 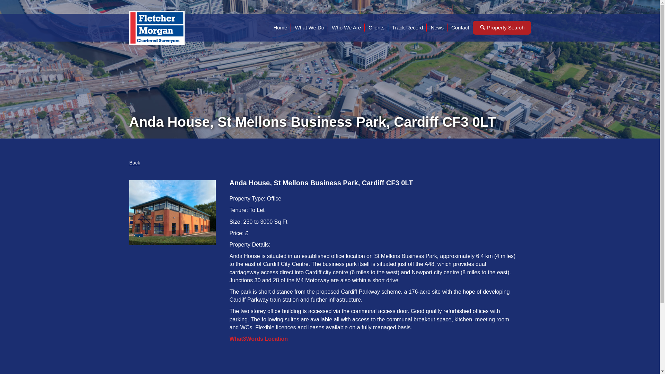 What do you see at coordinates (258, 339) in the screenshot?
I see `What3Words Location` at bounding box center [258, 339].